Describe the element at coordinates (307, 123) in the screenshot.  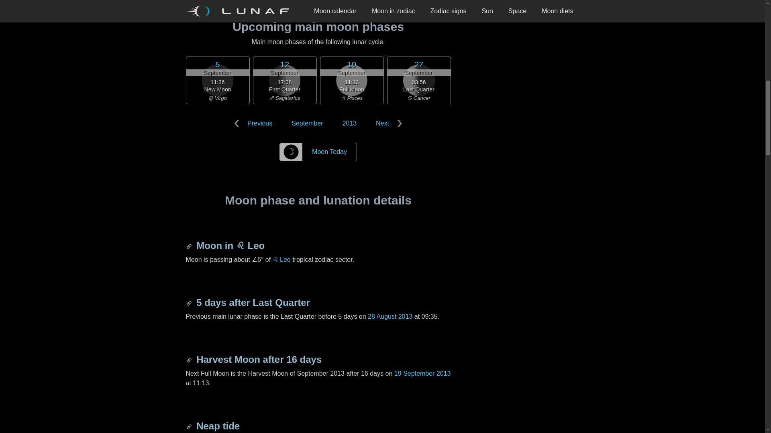
I see `September` at that location.